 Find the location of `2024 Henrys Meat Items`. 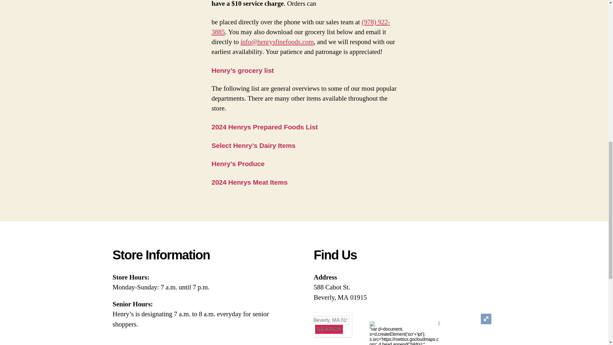

2024 Henrys Meat Items is located at coordinates (249, 182).